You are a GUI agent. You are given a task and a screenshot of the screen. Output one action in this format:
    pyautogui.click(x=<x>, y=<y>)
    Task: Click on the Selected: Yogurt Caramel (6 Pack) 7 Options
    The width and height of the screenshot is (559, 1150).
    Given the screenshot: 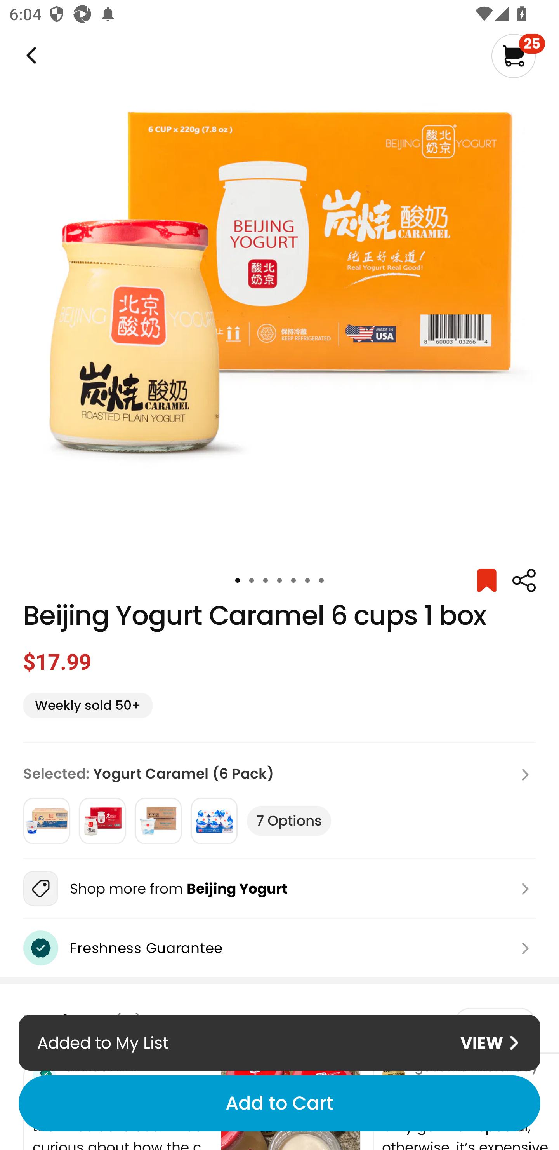 What is the action you would take?
    pyautogui.click(x=279, y=800)
    